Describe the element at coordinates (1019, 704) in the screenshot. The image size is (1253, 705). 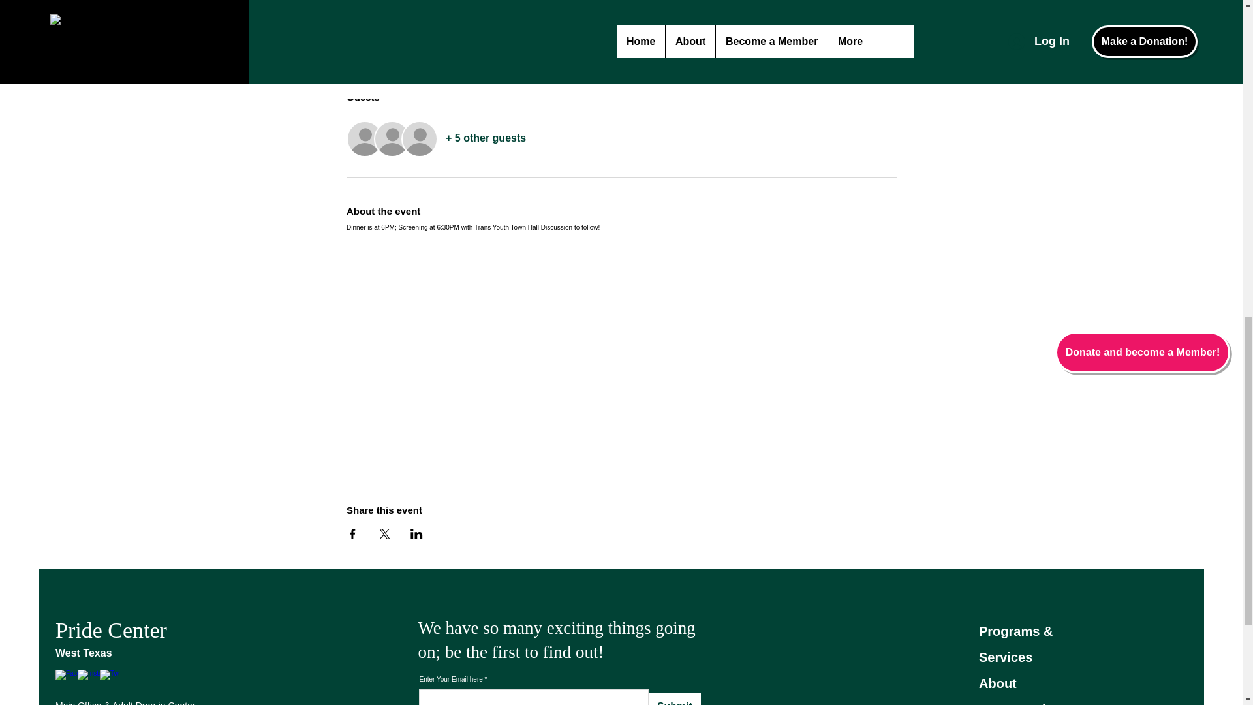
I see `Ways to Give` at that location.